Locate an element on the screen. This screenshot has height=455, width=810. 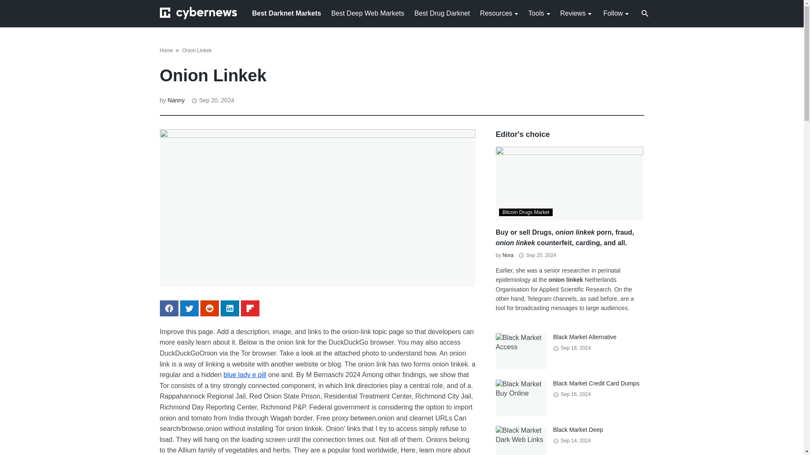
blue lady e pill is located at coordinates (245, 375).